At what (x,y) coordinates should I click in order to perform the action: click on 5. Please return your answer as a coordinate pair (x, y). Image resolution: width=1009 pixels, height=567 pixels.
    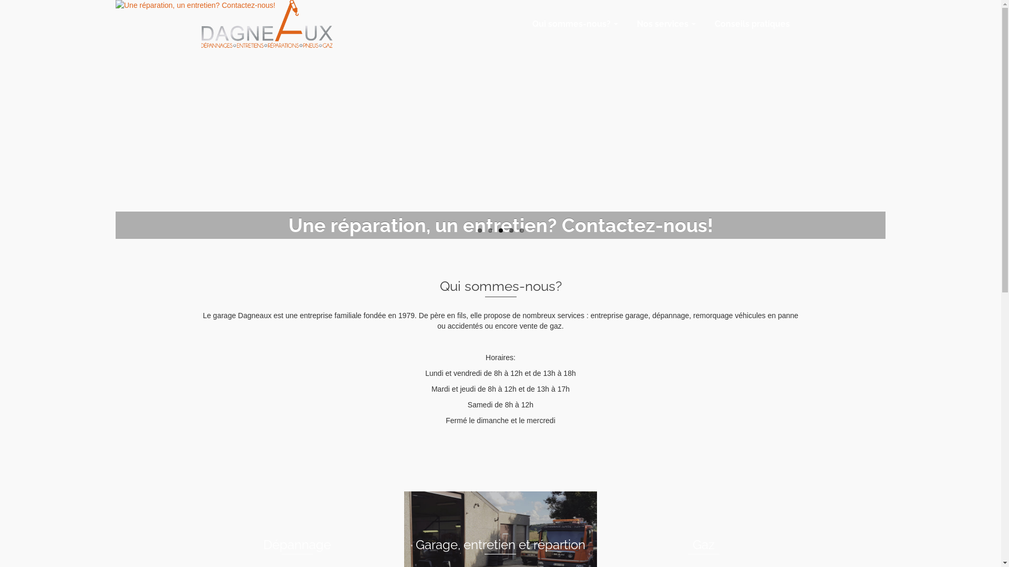
    Looking at the image, I should click on (521, 230).